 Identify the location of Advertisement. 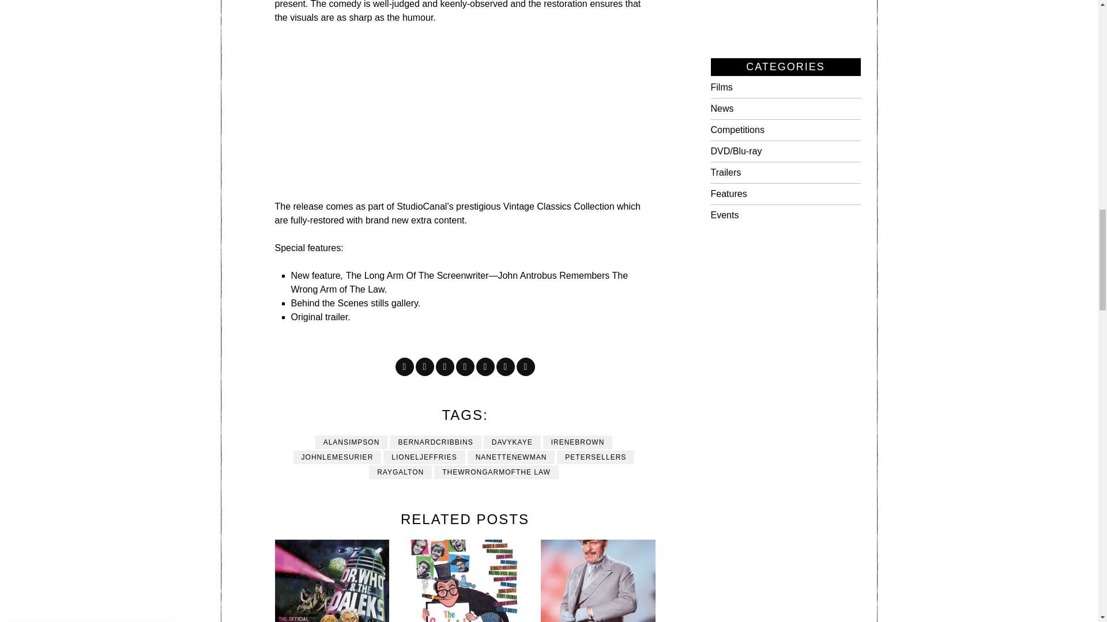
(482, 119).